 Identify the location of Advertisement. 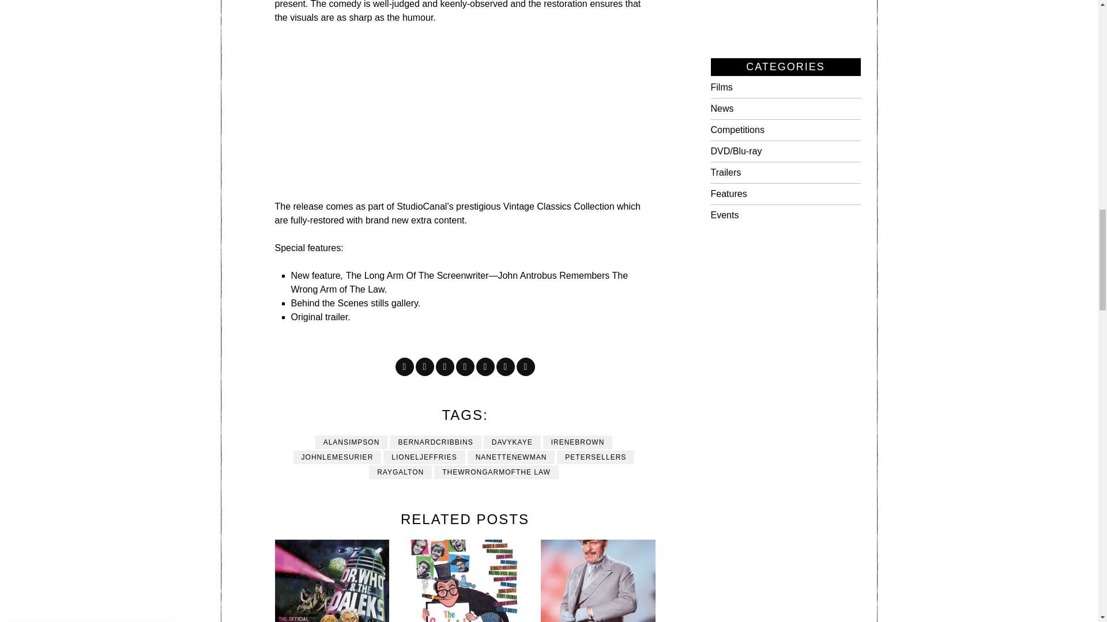
(482, 119).